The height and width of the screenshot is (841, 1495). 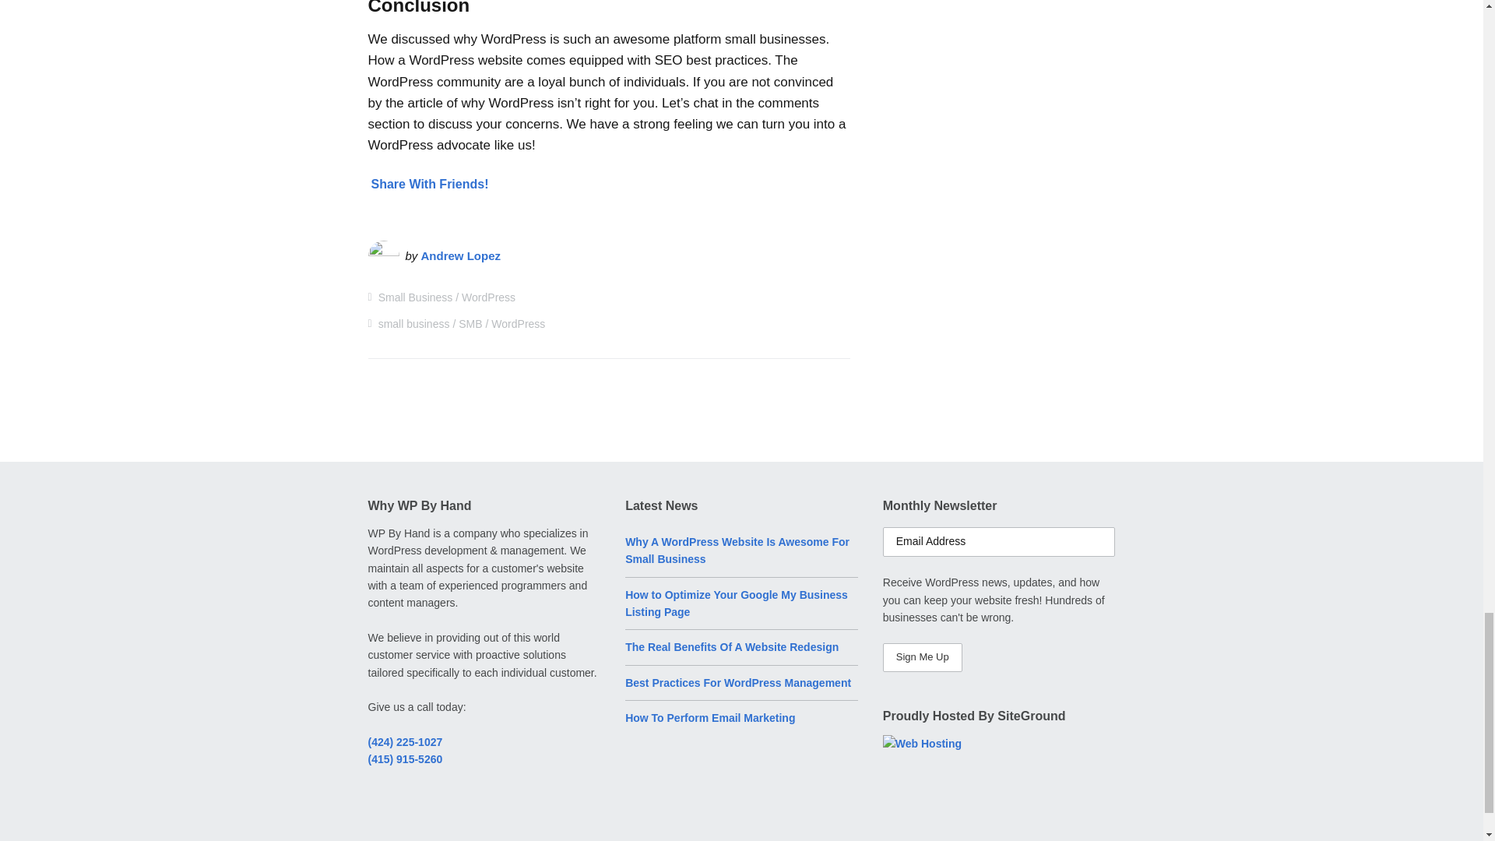 What do you see at coordinates (413, 324) in the screenshot?
I see `small business` at bounding box center [413, 324].